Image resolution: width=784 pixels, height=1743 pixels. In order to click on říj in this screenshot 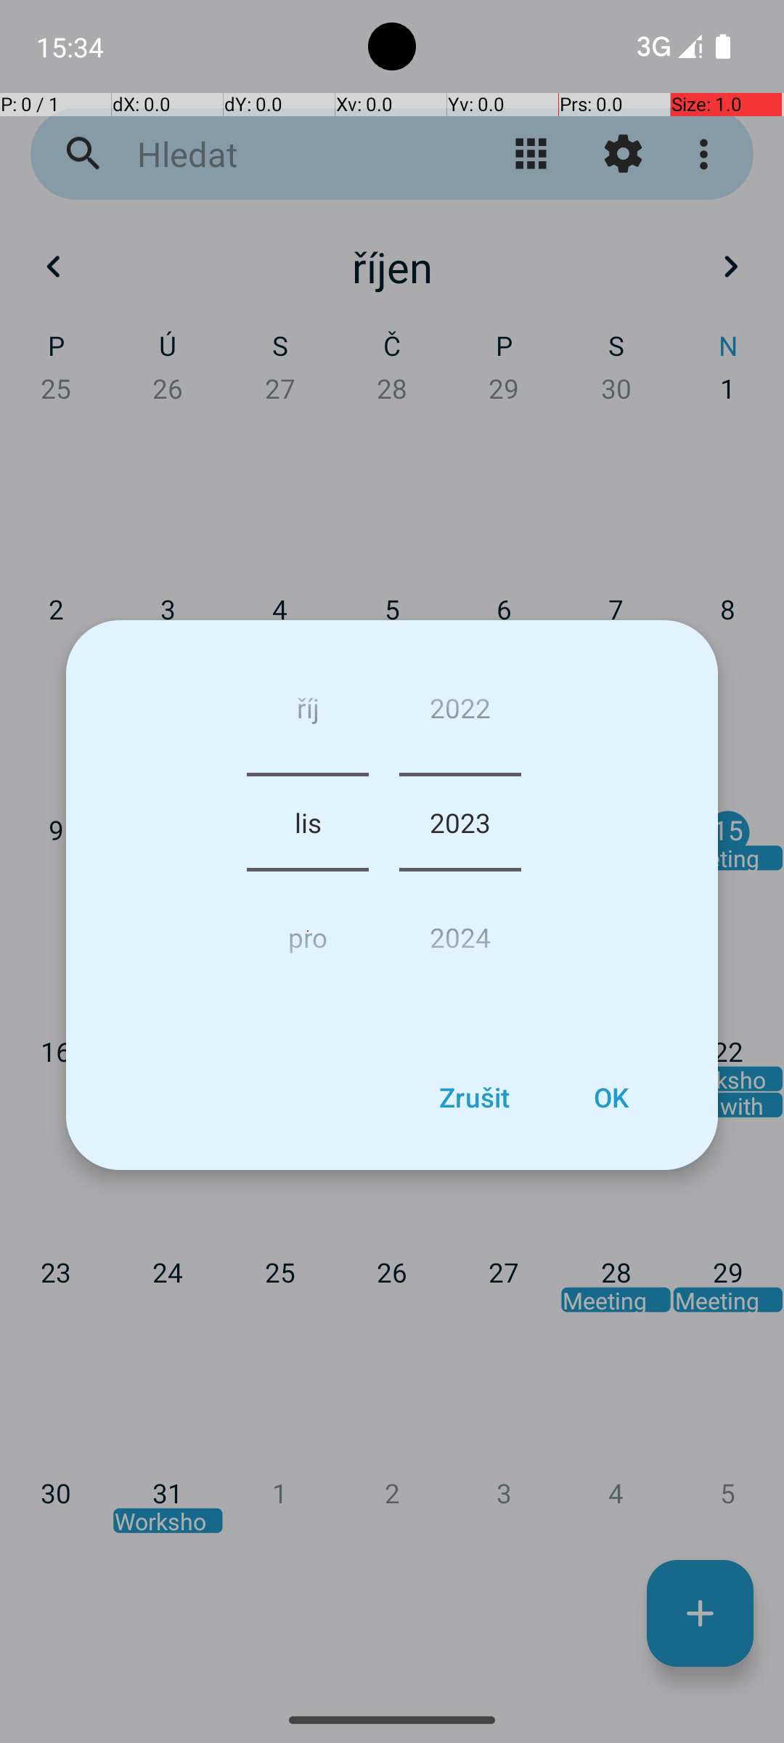, I will do `click(308, 713)`.